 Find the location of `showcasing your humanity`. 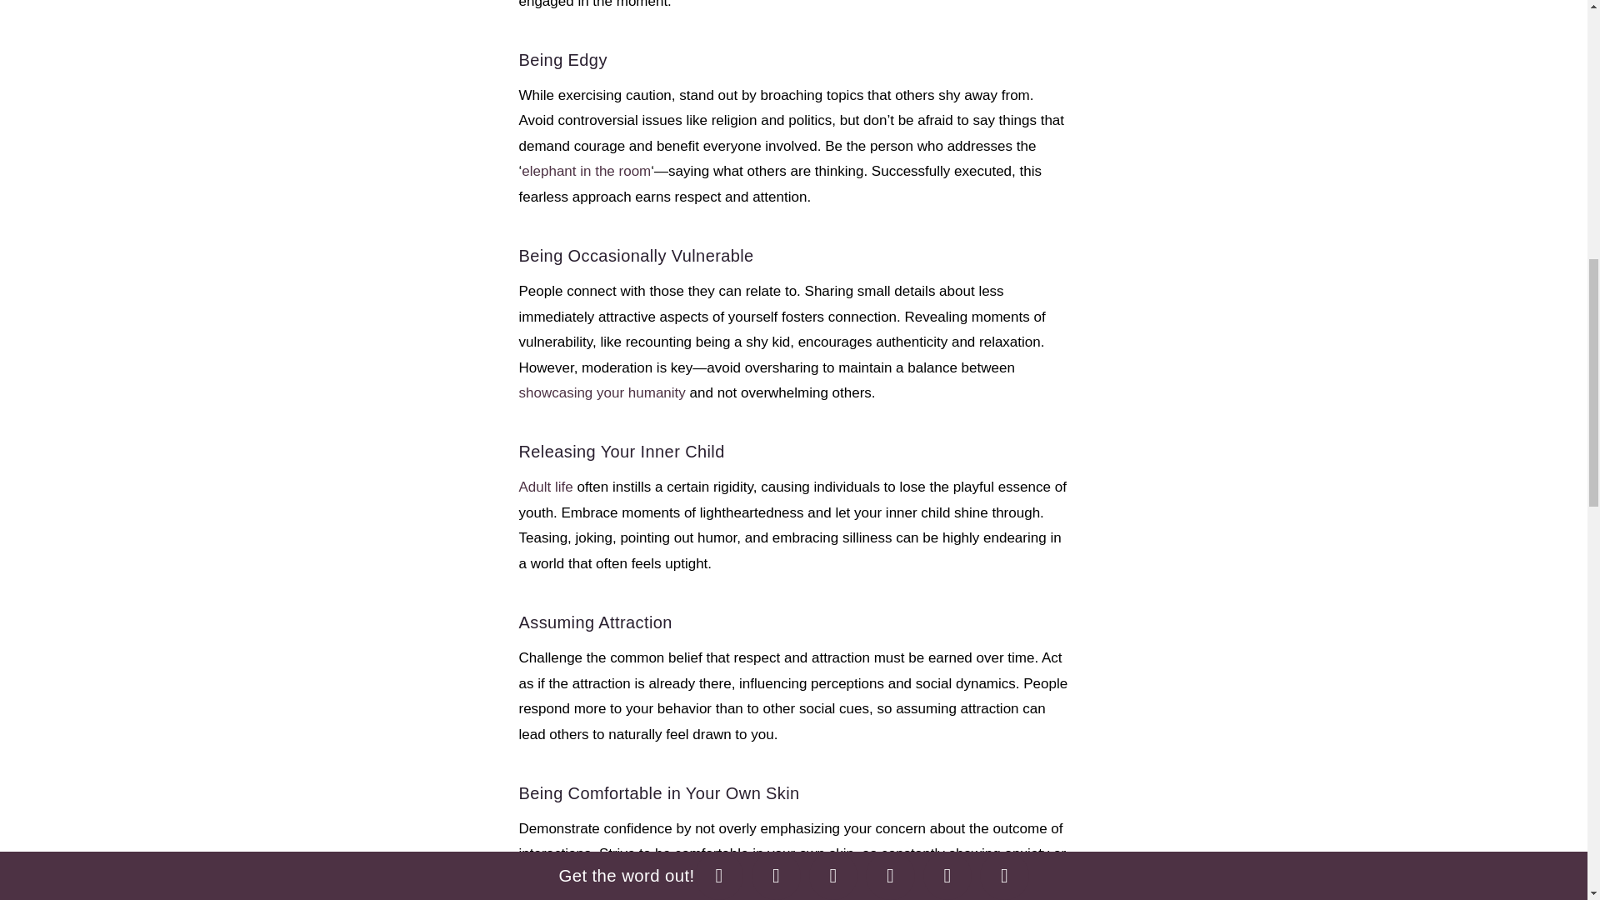

showcasing your humanity is located at coordinates (602, 392).